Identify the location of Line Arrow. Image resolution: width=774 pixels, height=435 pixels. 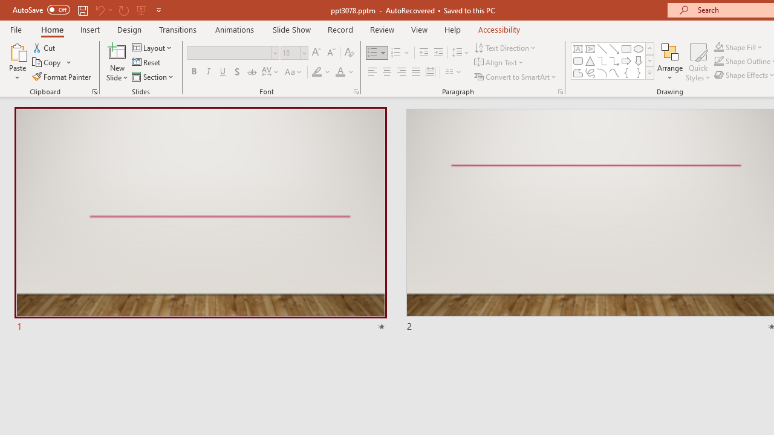
(614, 48).